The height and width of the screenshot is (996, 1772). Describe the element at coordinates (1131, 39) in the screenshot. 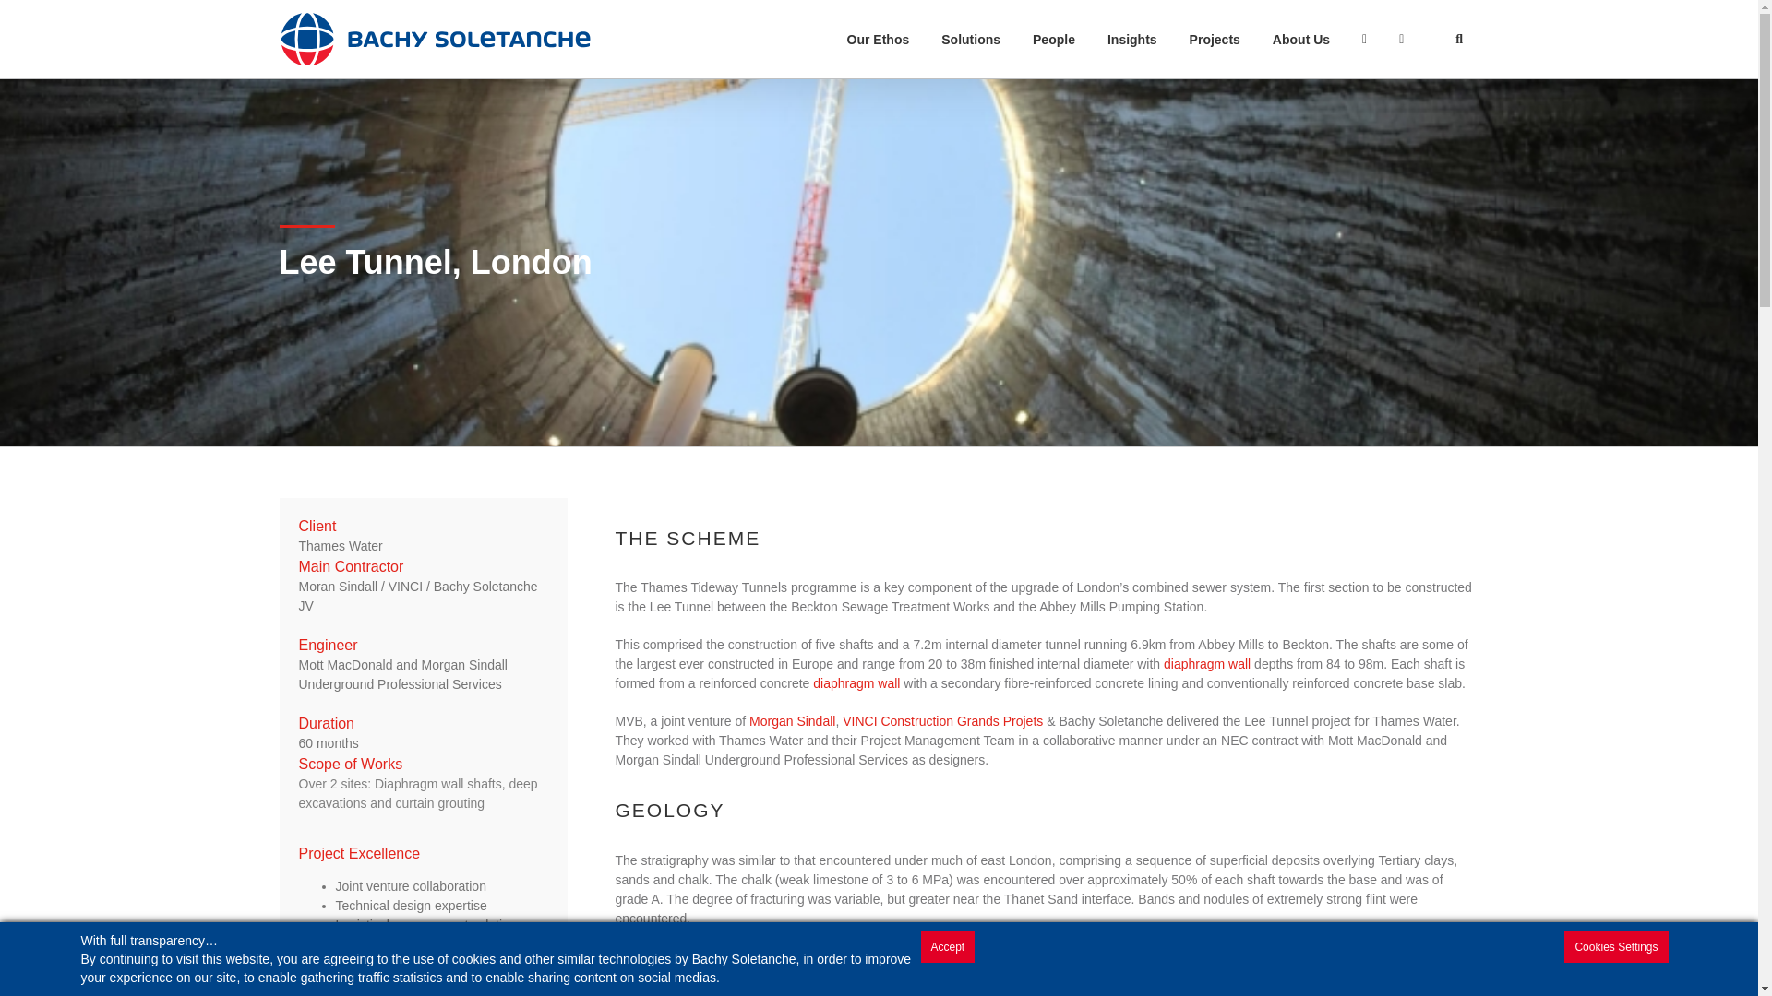

I see `Insights` at that location.